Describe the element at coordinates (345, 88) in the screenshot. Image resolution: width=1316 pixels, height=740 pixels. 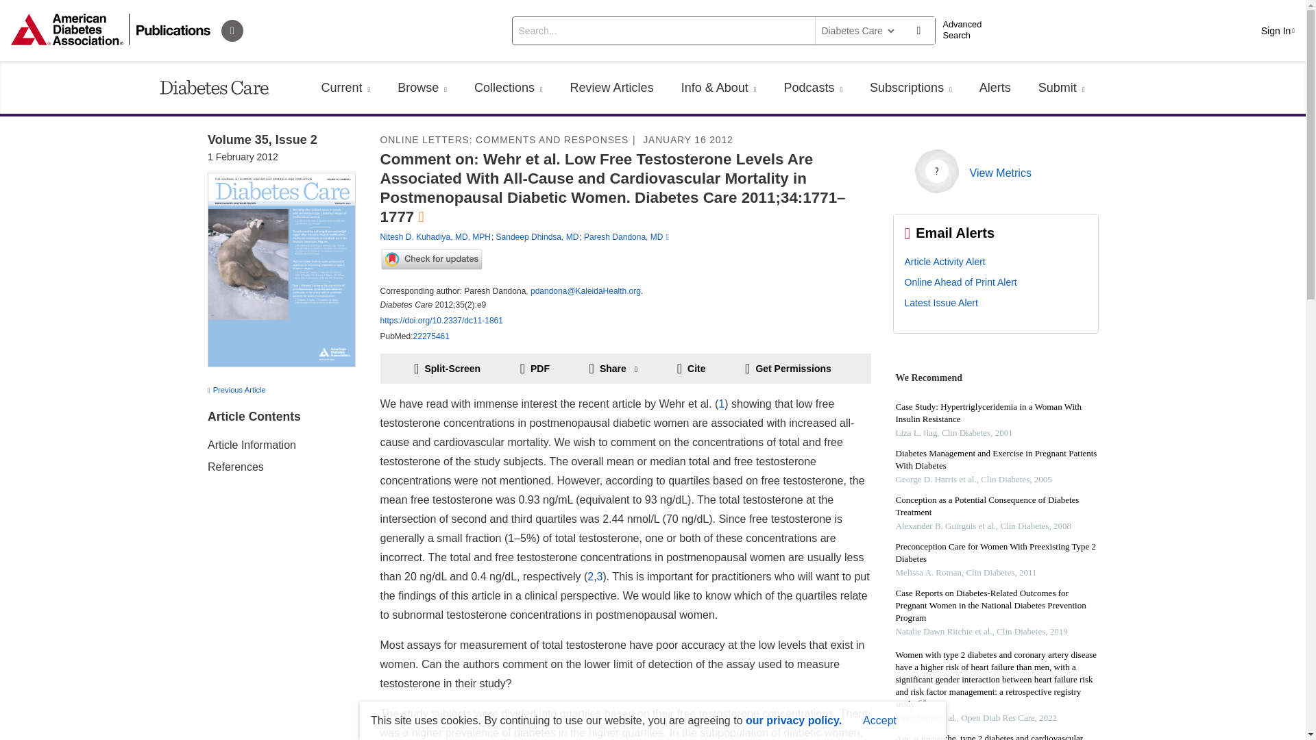
I see `Current` at that location.